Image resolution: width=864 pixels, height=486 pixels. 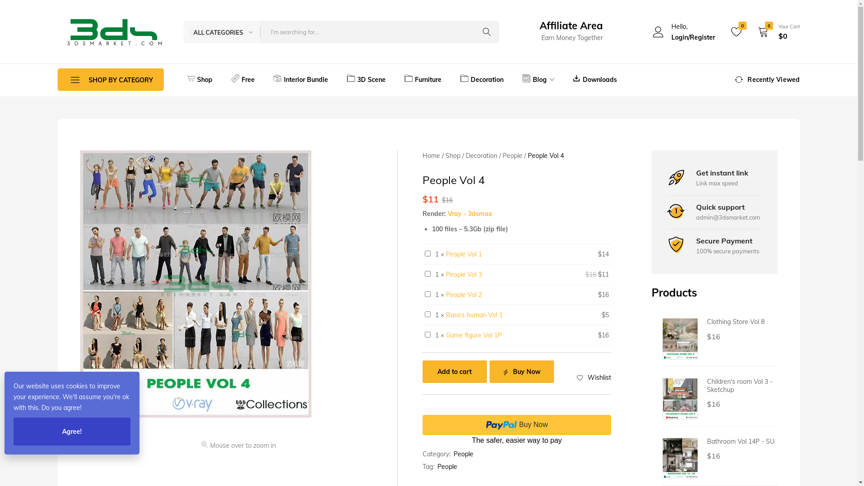 I want to click on Shop, so click(x=453, y=156).